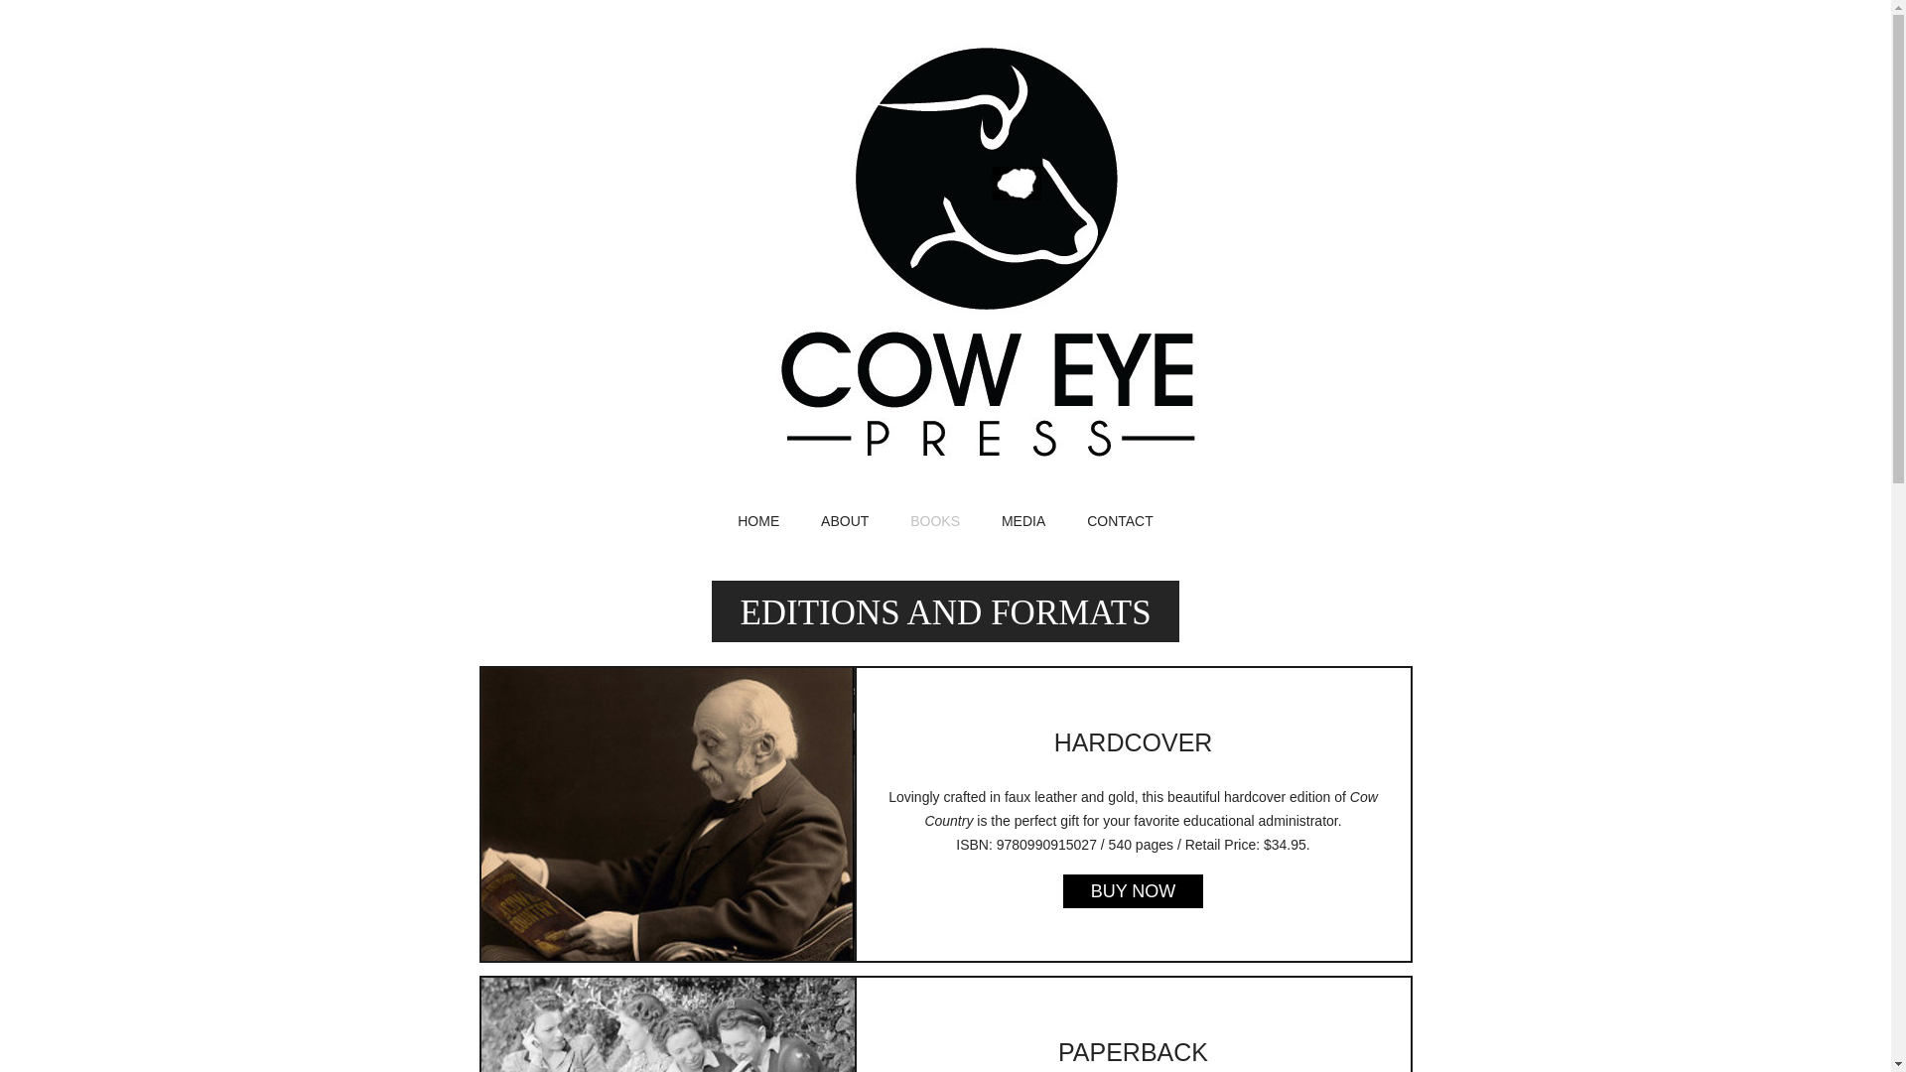 This screenshot has height=1072, width=1906. I want to click on ABOUT, so click(845, 522).